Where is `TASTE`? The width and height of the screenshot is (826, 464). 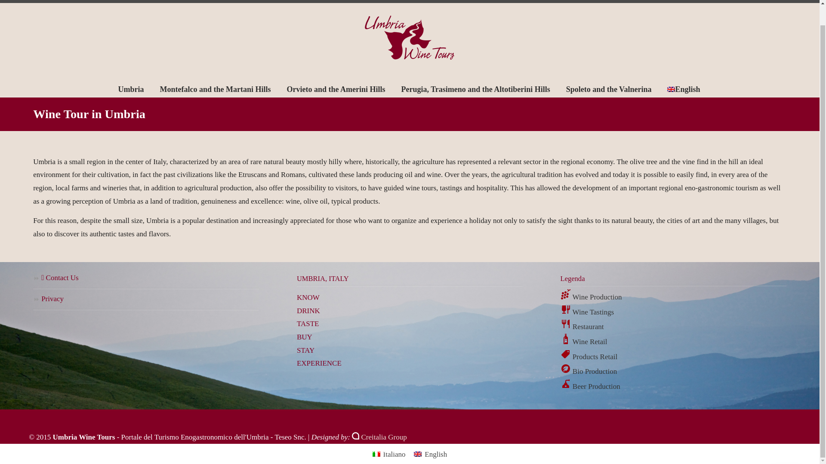 TASTE is located at coordinates (308, 324).